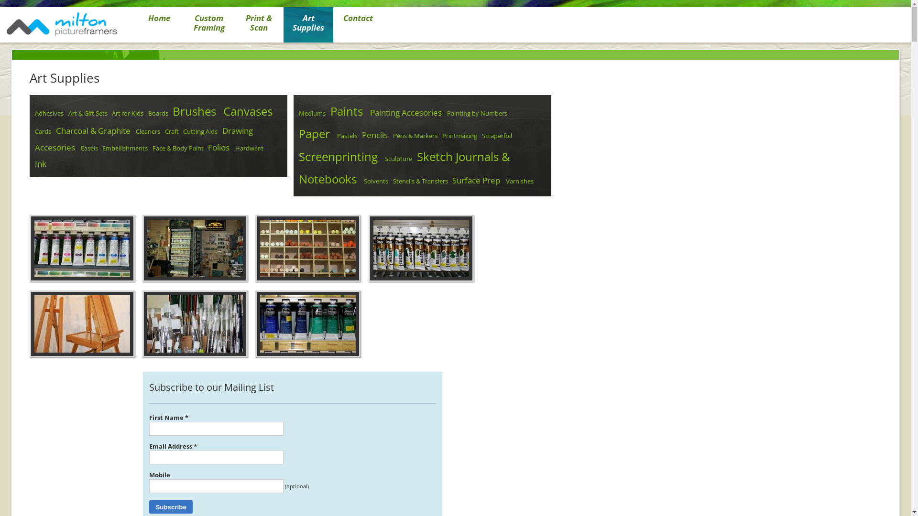  I want to click on Artisan Paints, so click(311, 361).